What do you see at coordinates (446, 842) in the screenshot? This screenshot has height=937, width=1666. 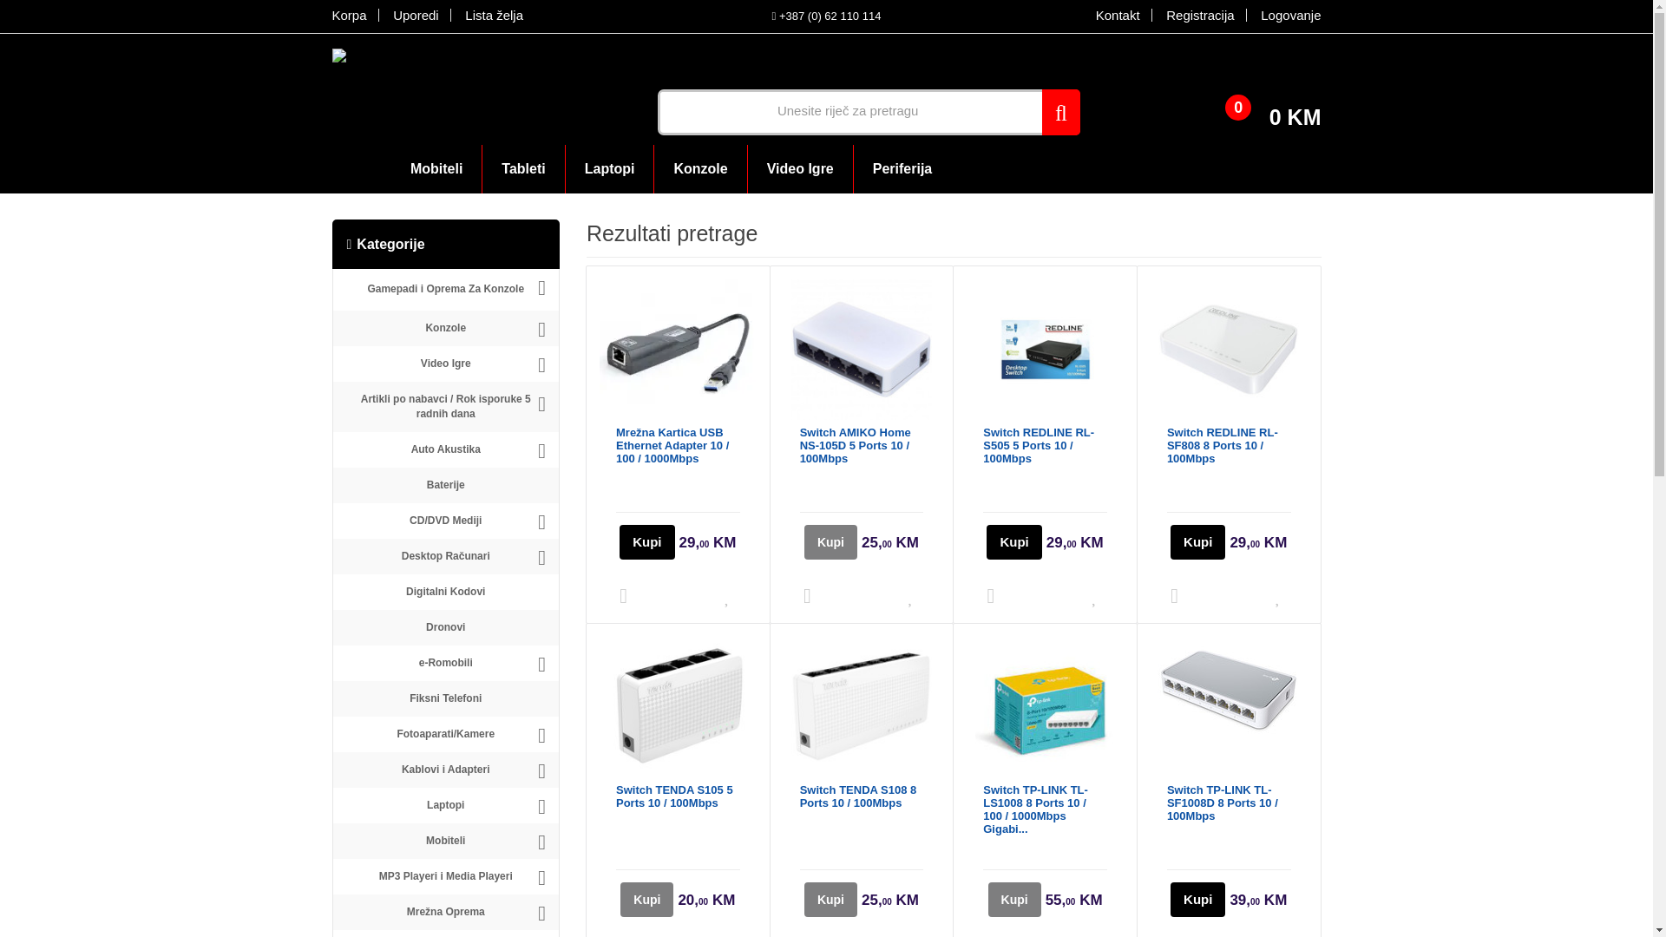 I see `Mobiteli` at bounding box center [446, 842].